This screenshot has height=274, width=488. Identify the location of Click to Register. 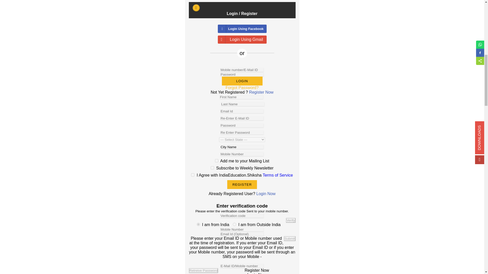
(242, 184).